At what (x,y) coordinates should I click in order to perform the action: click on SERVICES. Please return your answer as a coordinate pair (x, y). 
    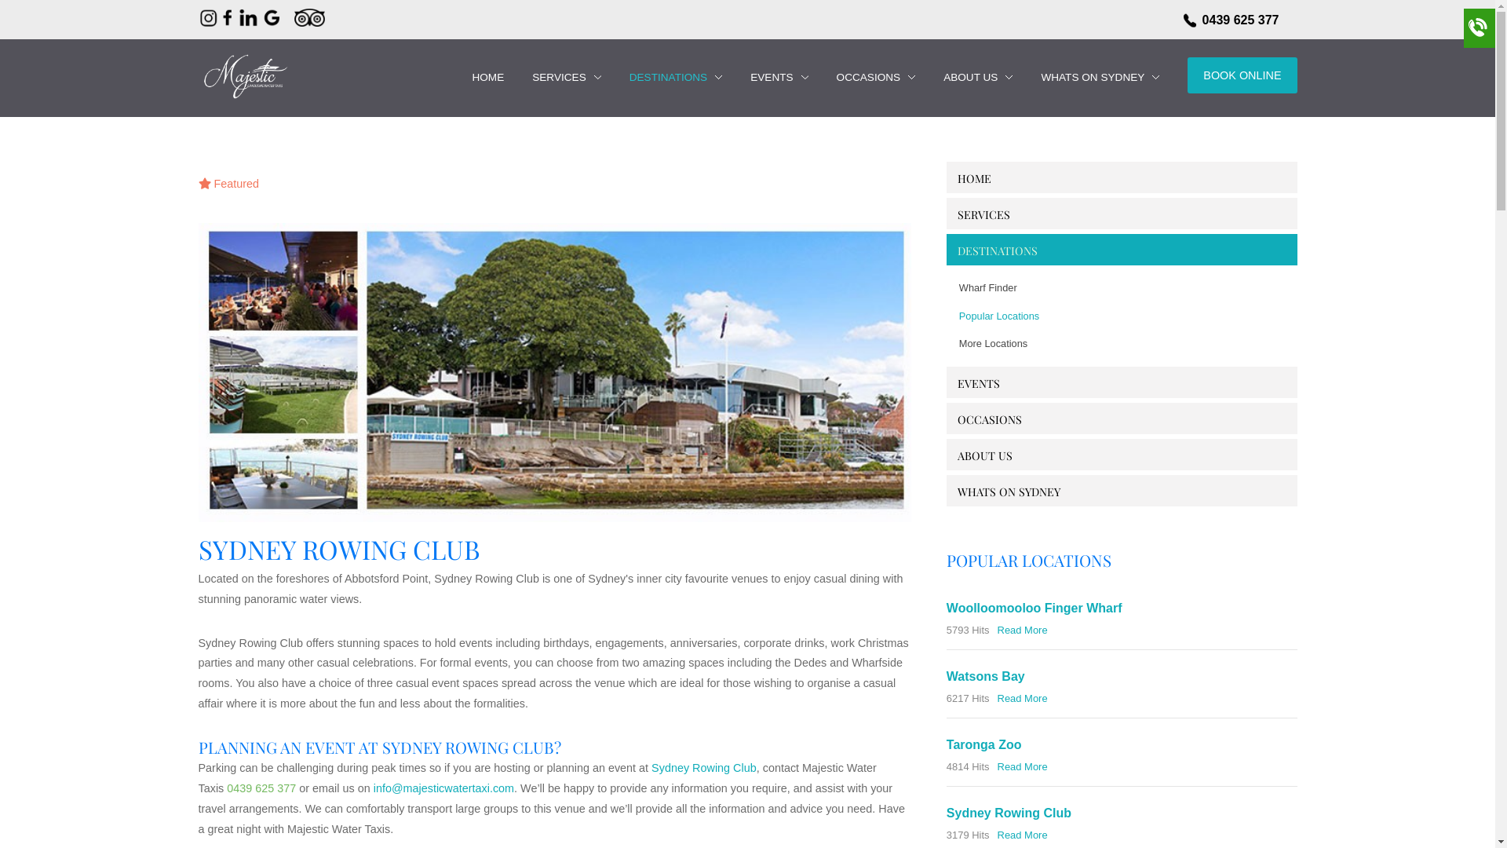
    Looking at the image, I should click on (567, 78).